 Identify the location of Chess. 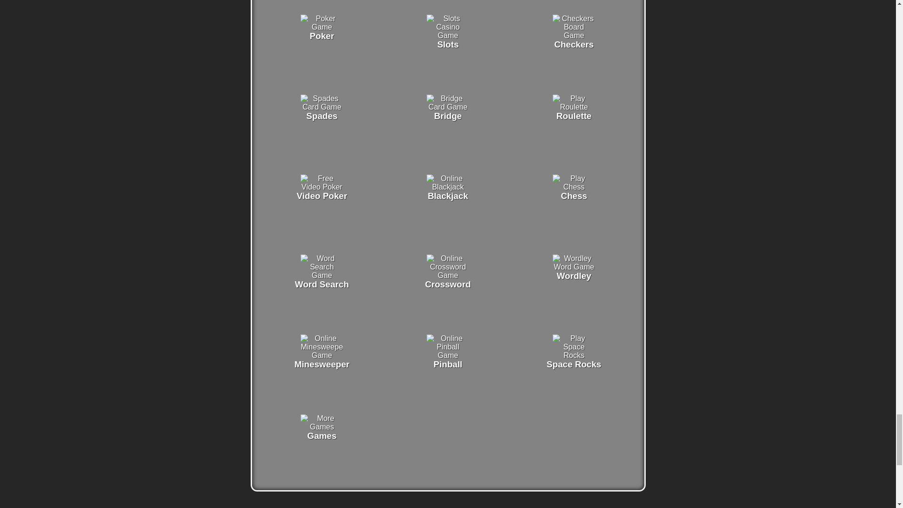
(574, 187).